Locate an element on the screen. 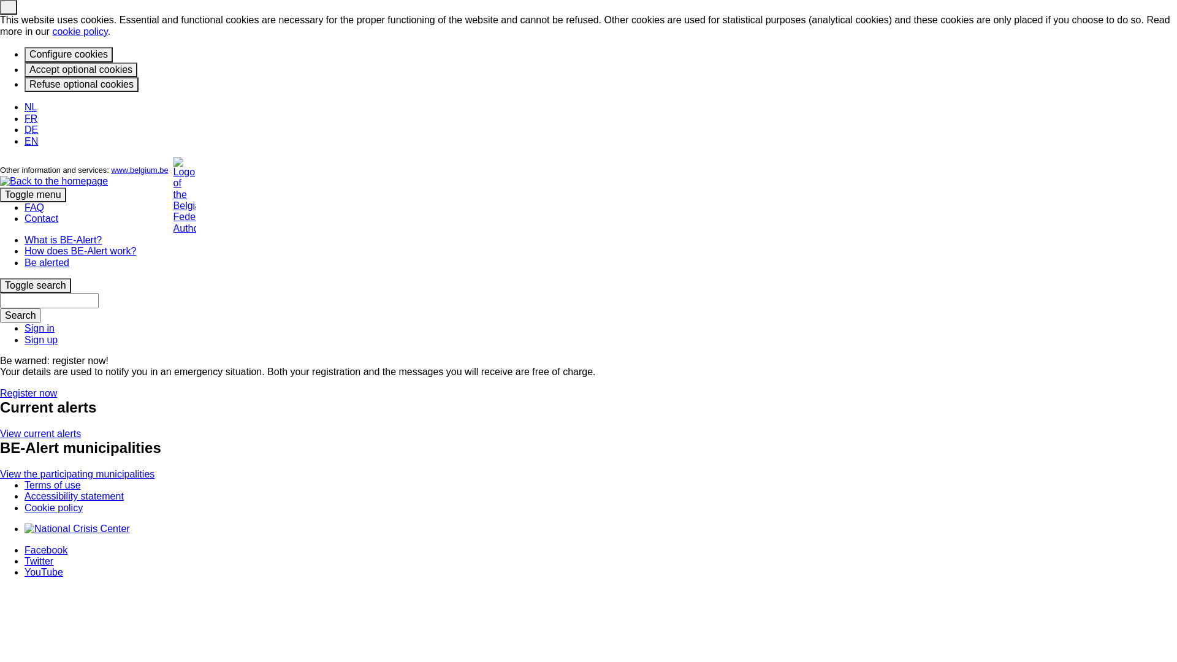 This screenshot has width=1177, height=662. NL is located at coordinates (31, 107).